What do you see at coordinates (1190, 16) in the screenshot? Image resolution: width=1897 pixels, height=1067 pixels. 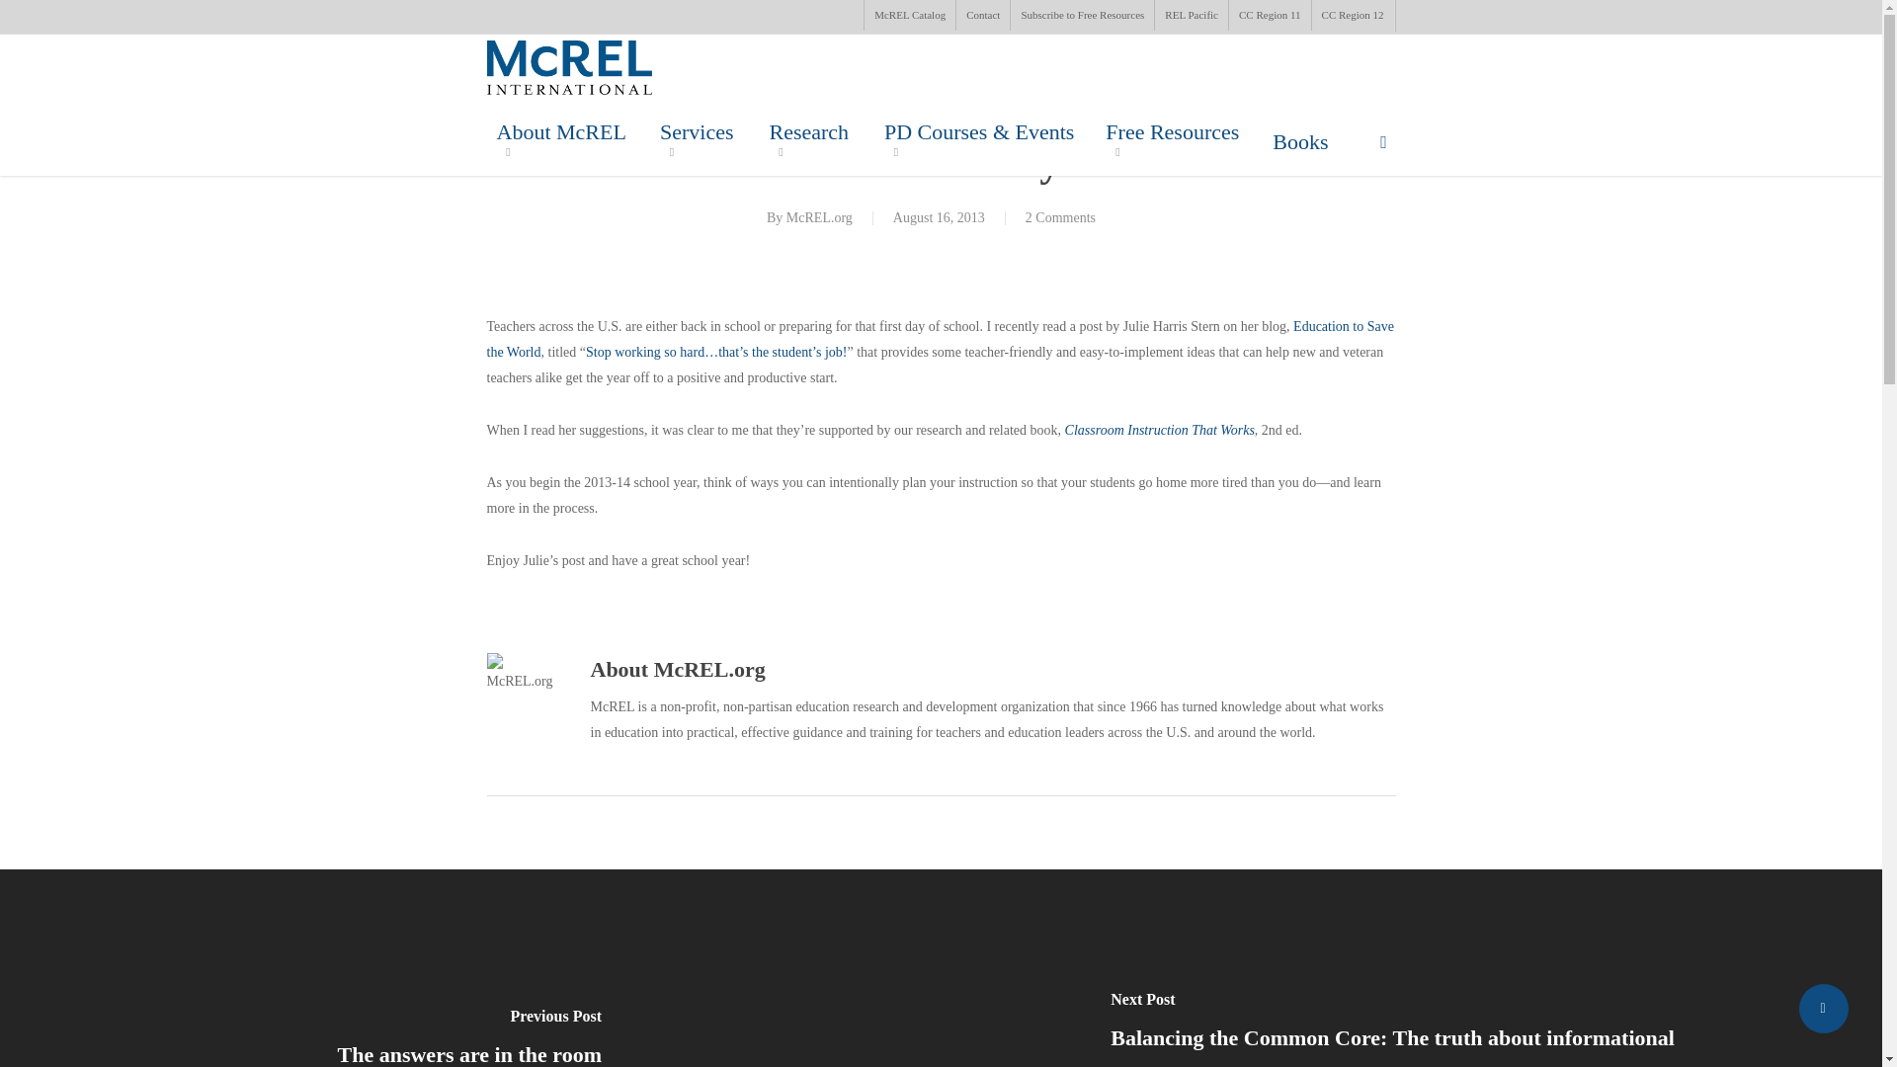 I see `REL Pacific` at bounding box center [1190, 16].